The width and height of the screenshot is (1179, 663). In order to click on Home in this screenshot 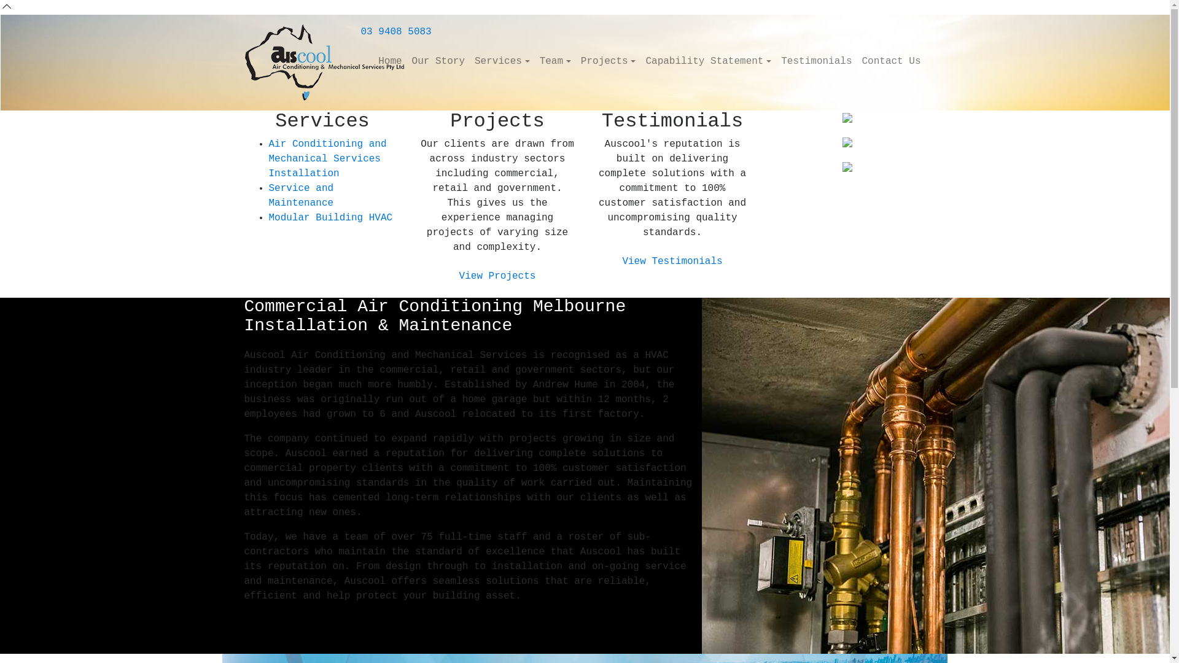, I will do `click(390, 61)`.